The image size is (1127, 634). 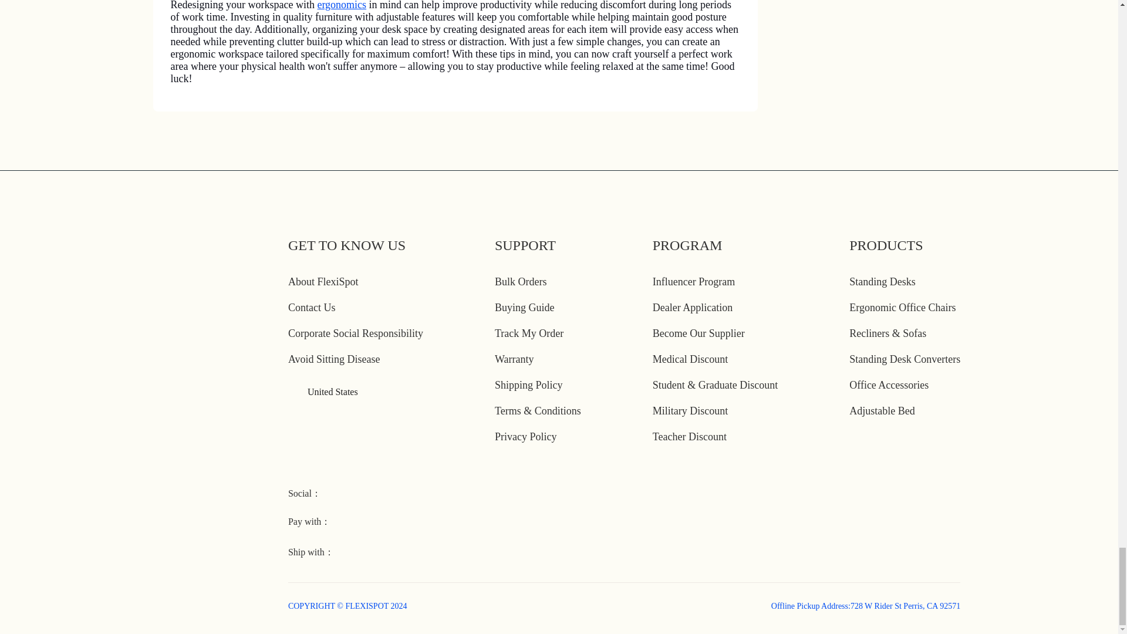 What do you see at coordinates (525, 437) in the screenshot?
I see `Privacy Policy` at bounding box center [525, 437].